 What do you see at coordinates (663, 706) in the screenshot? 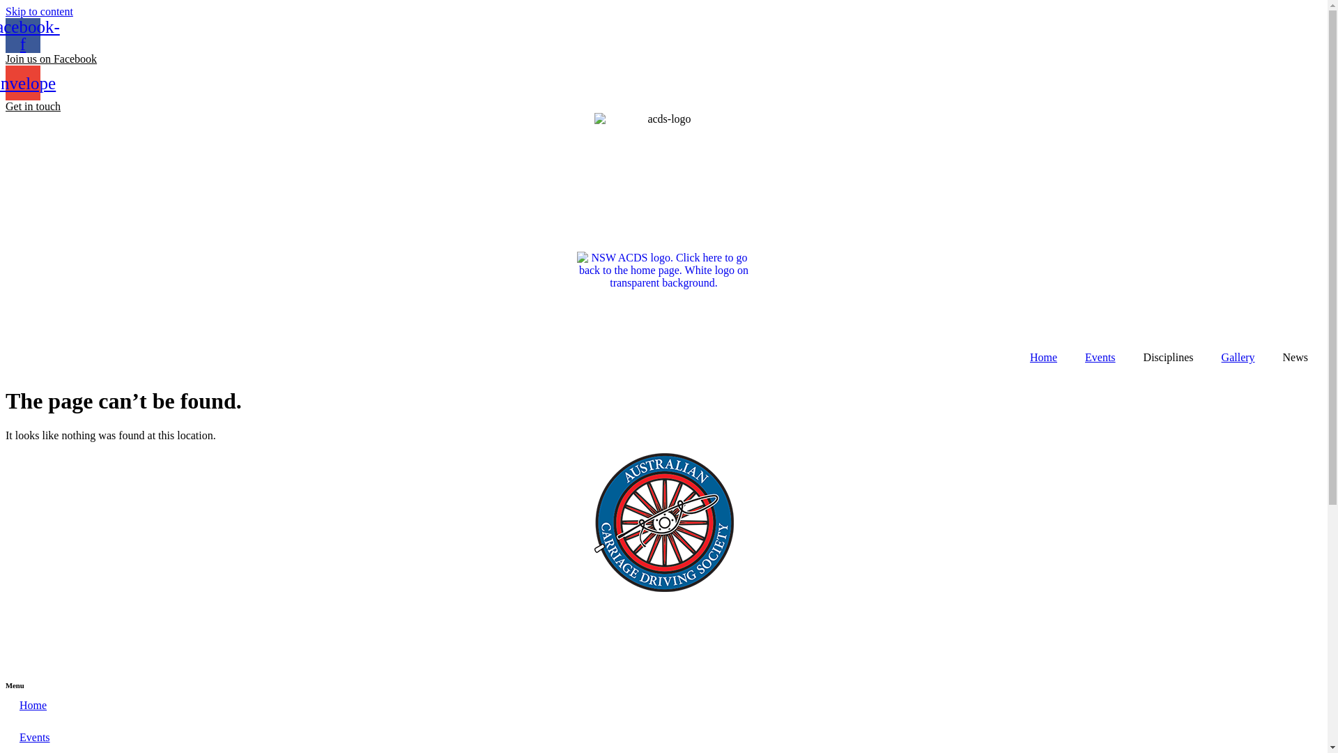
I see `Home` at bounding box center [663, 706].